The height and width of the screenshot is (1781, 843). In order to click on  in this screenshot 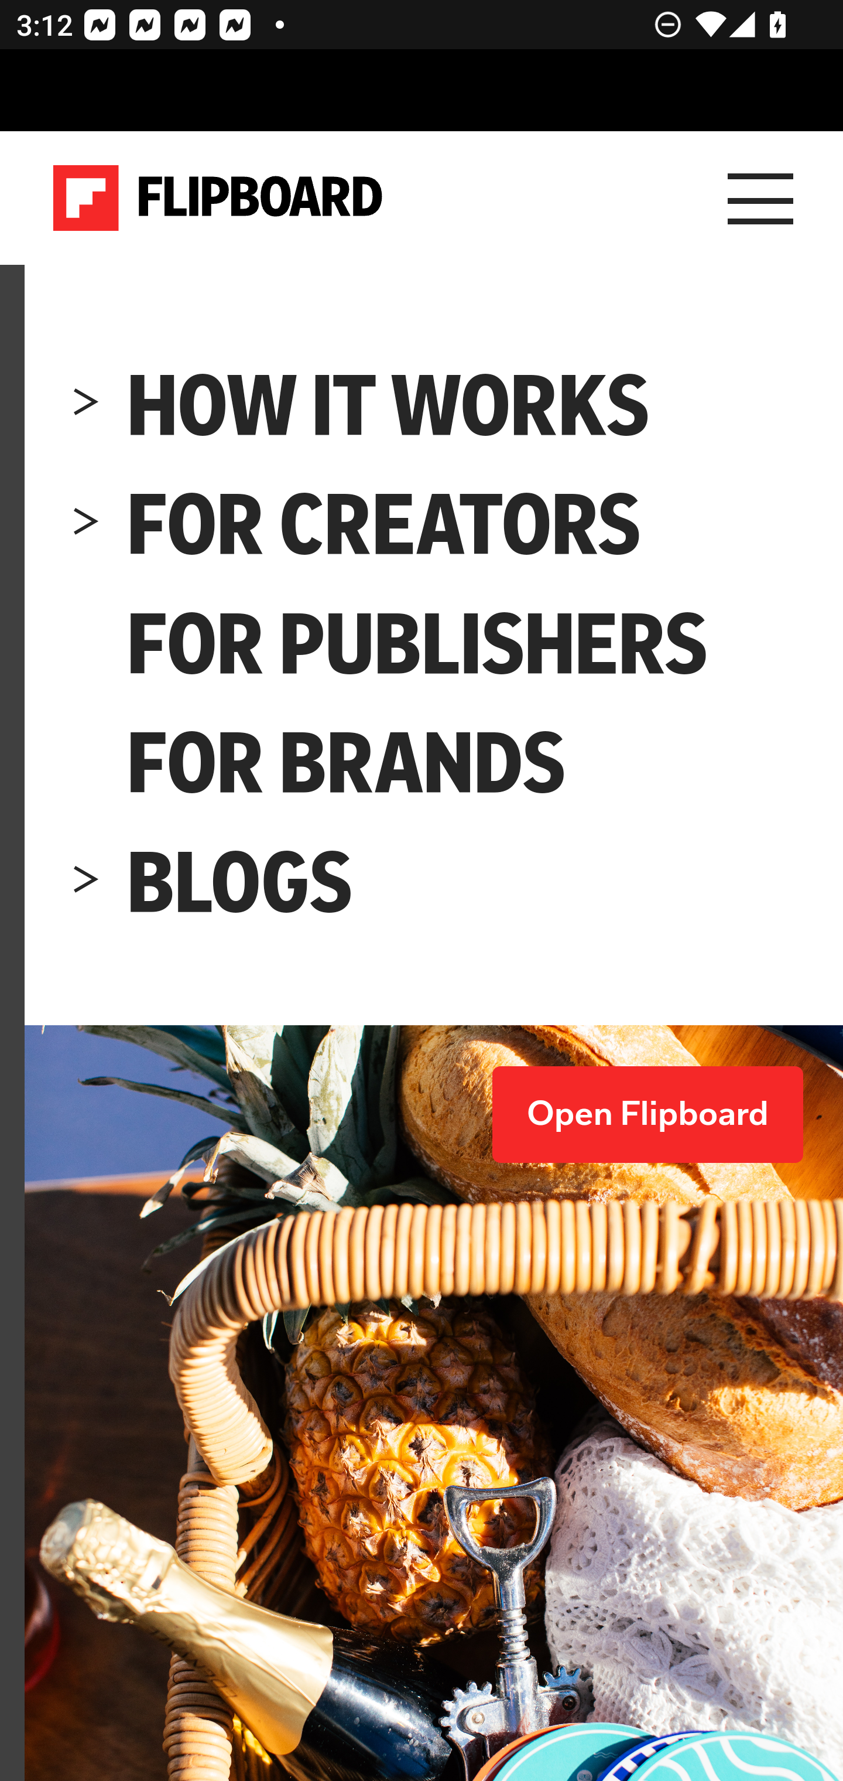, I will do `click(87, 525)`.